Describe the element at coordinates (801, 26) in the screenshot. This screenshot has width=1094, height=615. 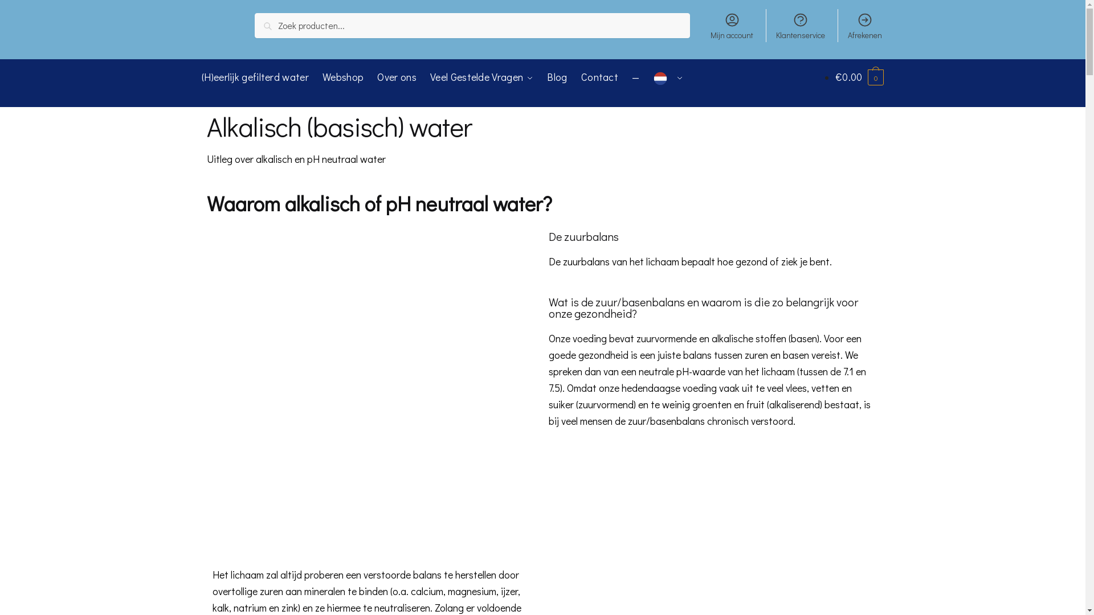
I see `Klantenservice` at that location.